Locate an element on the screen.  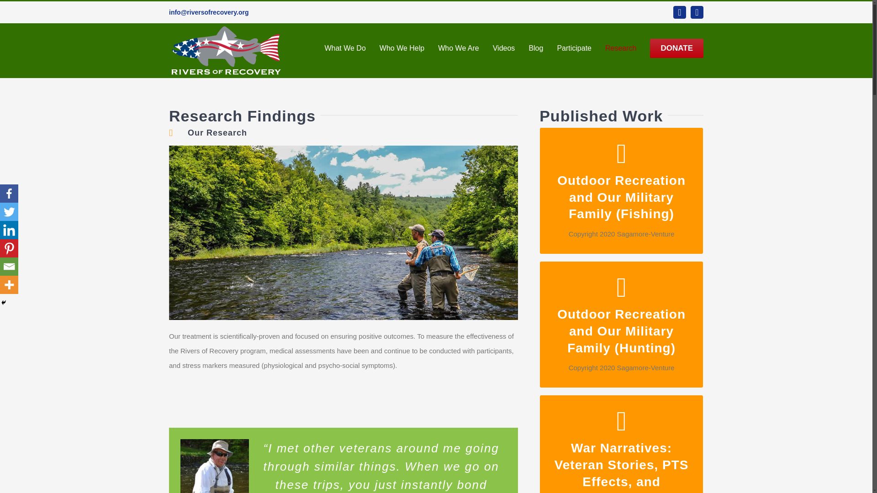
Linkedin is located at coordinates (9, 230).